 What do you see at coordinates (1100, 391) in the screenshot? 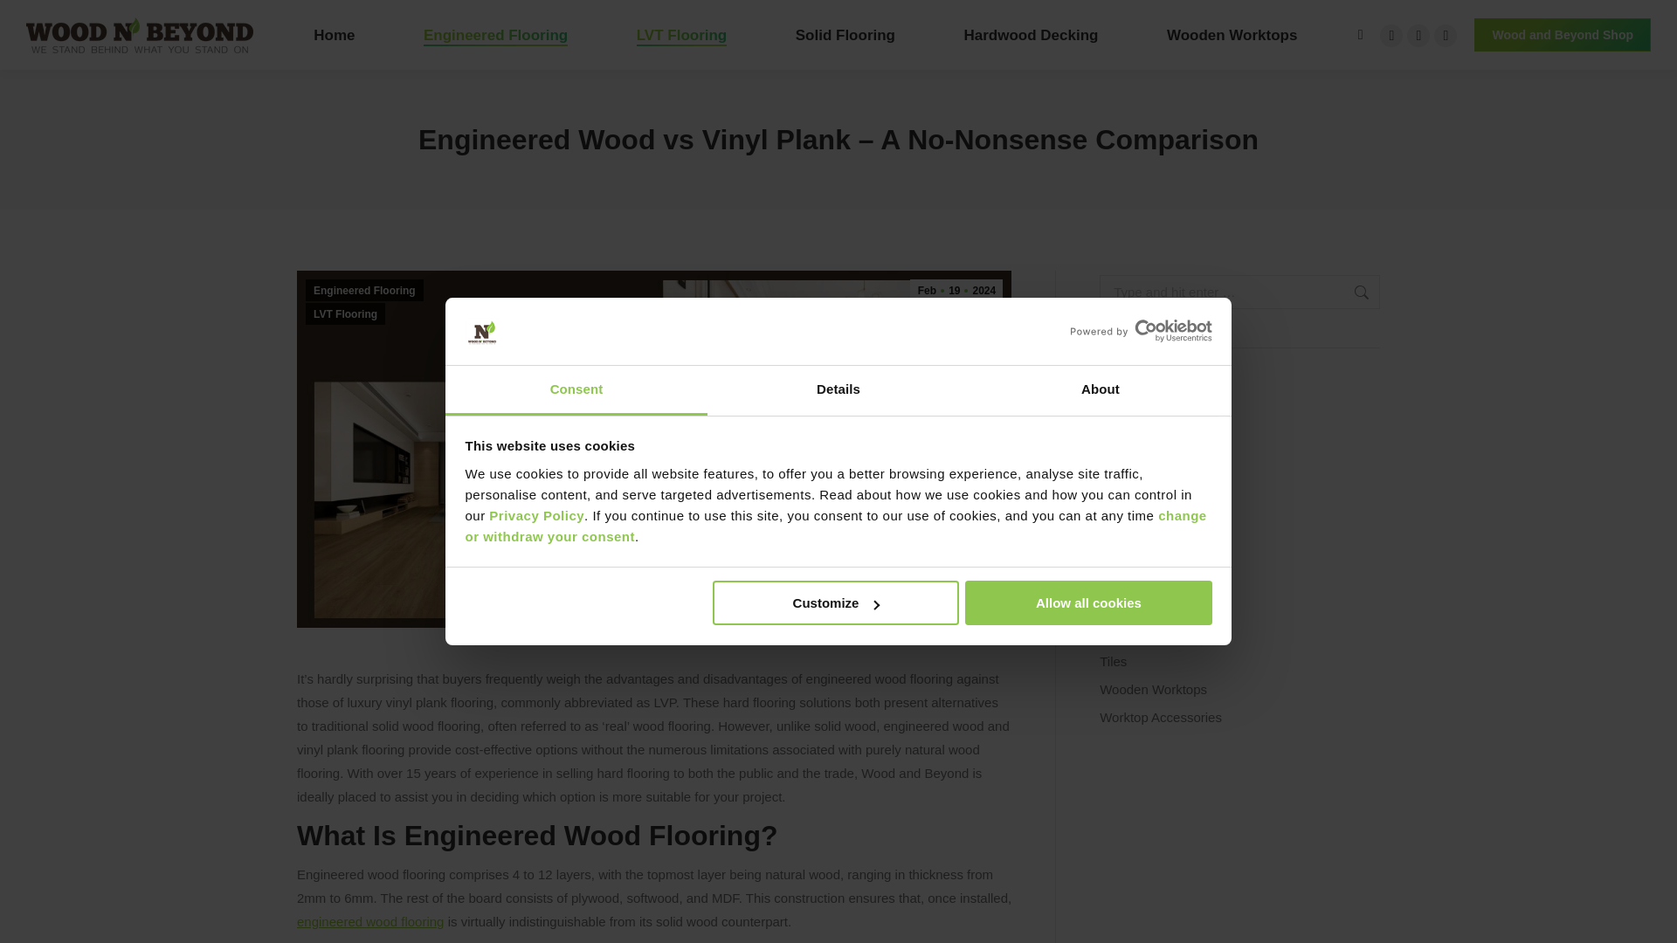
I see `About` at bounding box center [1100, 391].